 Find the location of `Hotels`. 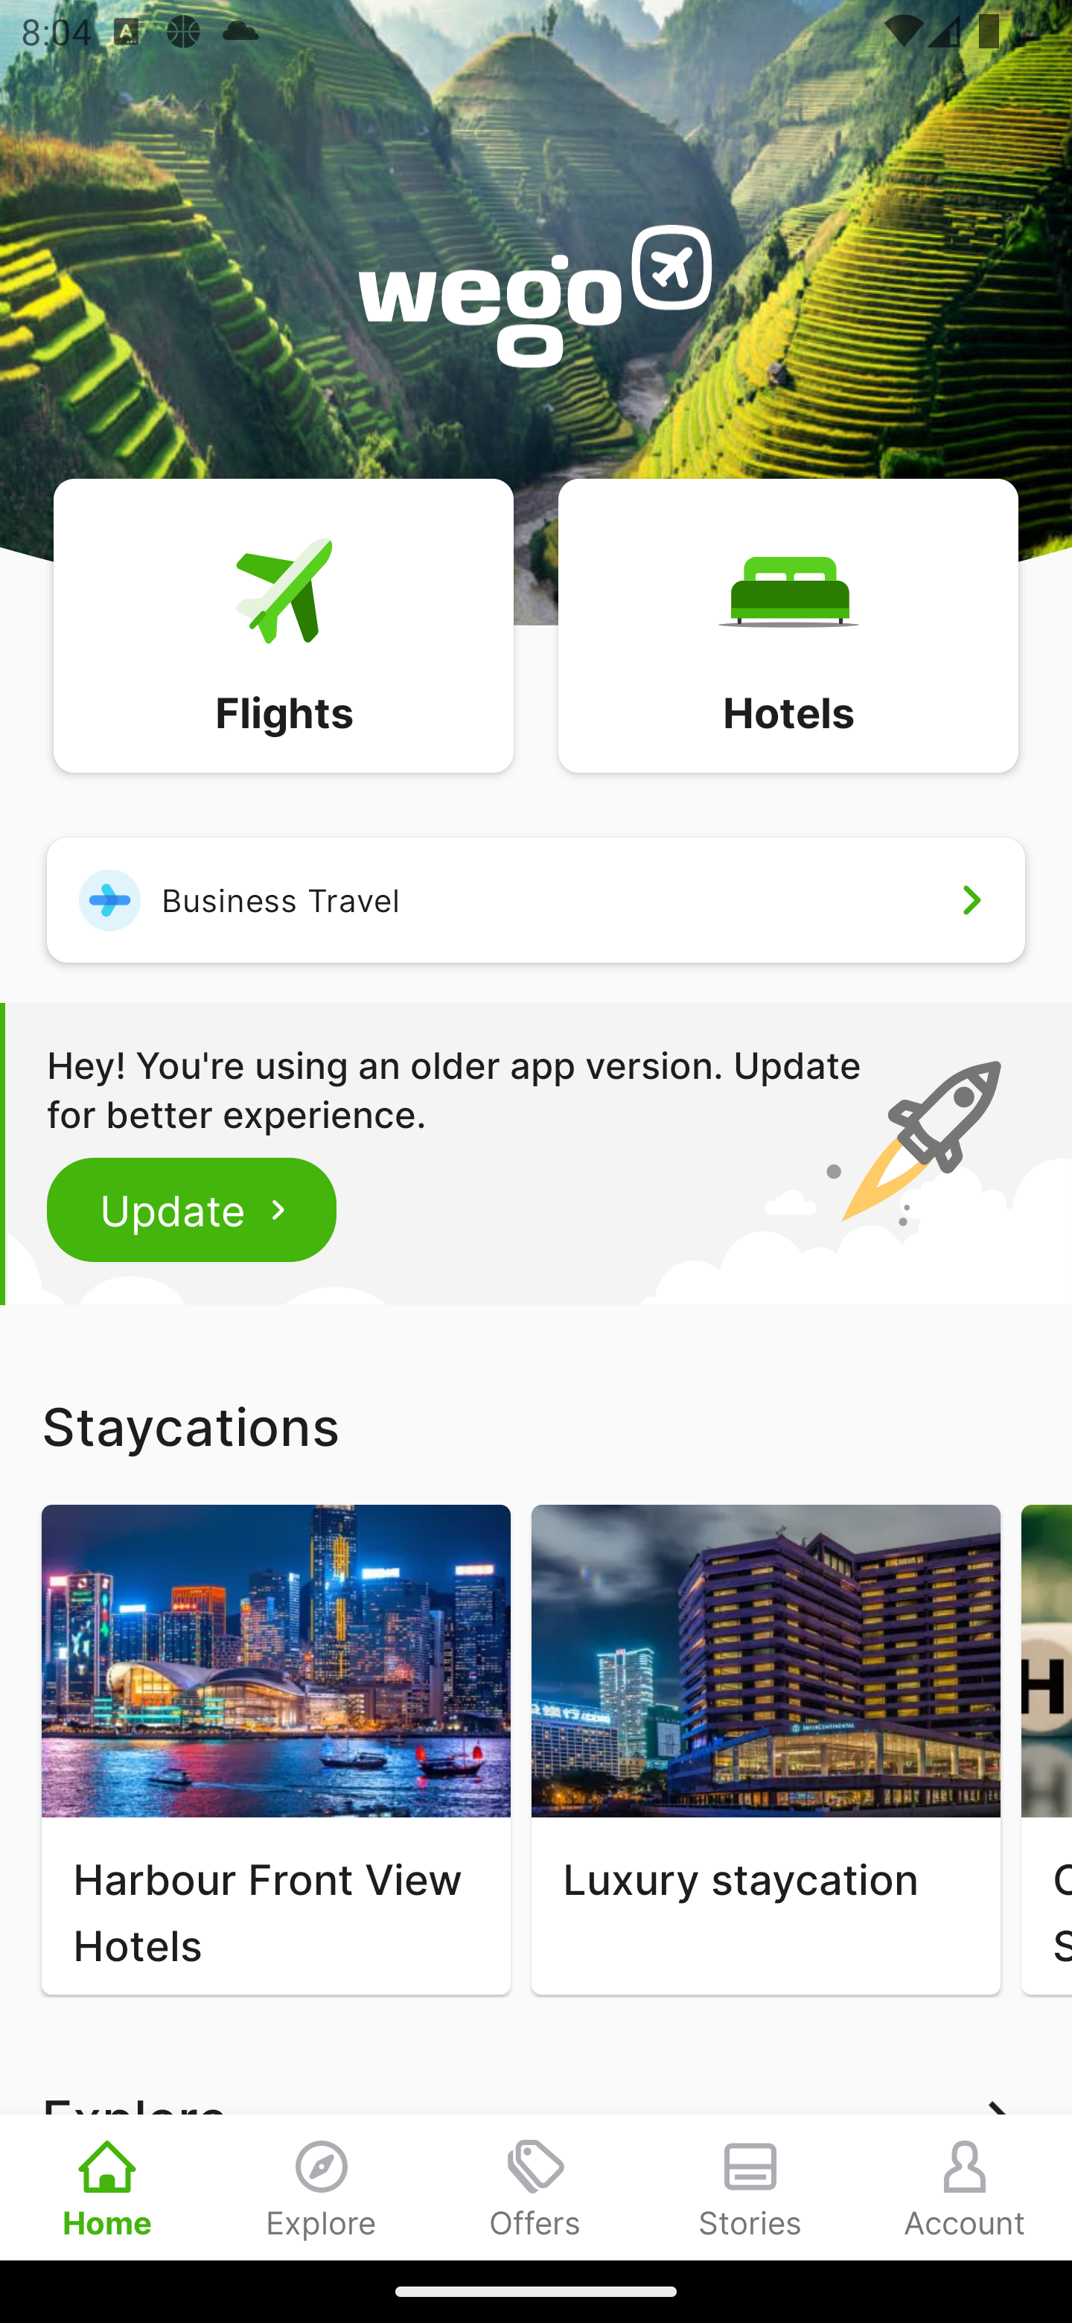

Hotels is located at coordinates (788, 624).